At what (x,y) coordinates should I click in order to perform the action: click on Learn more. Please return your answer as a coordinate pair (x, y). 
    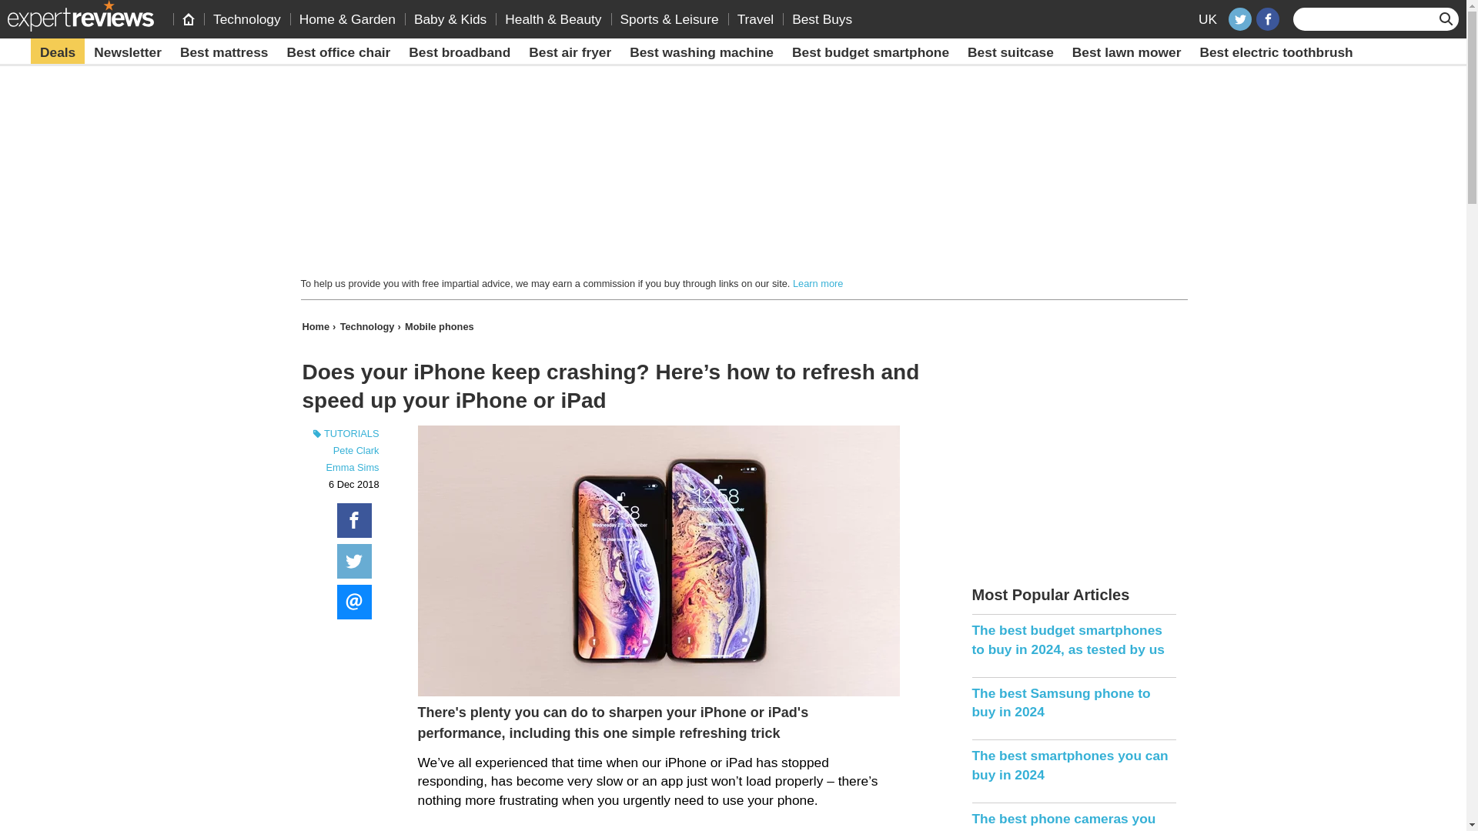
    Looking at the image, I should click on (818, 283).